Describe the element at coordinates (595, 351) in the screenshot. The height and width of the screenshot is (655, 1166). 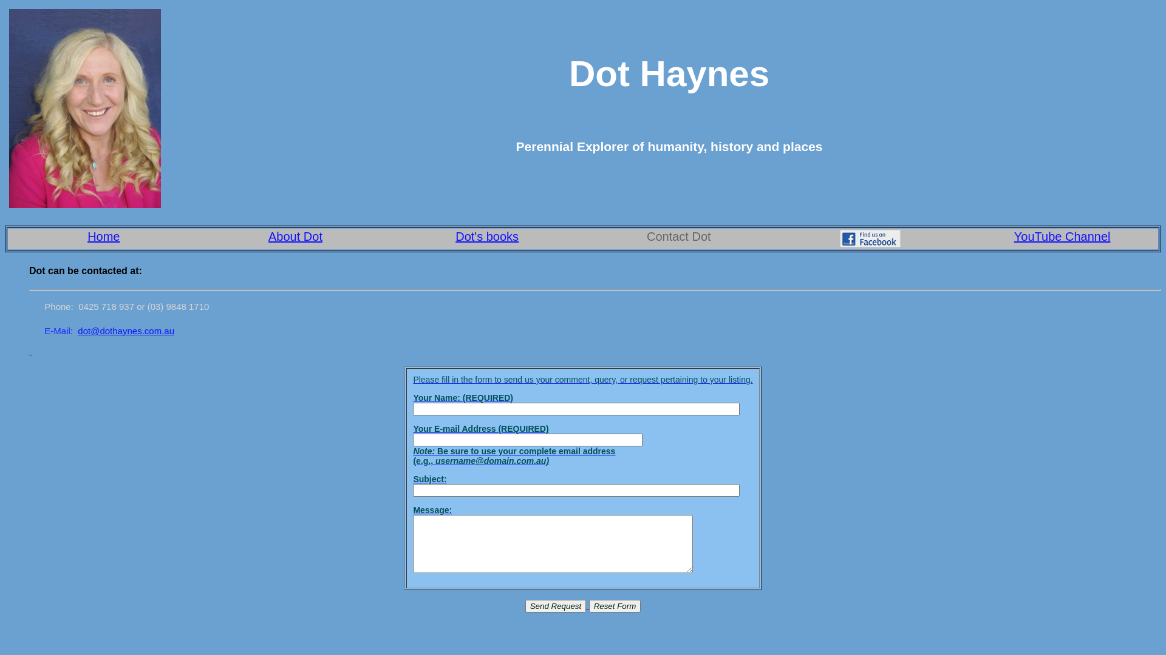
I see ` ` at that location.